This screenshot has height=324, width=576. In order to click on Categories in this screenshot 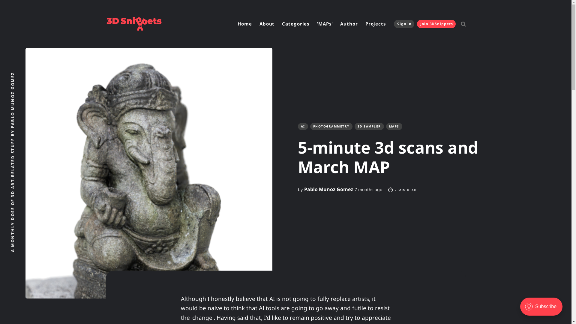, I will do `click(296, 24)`.